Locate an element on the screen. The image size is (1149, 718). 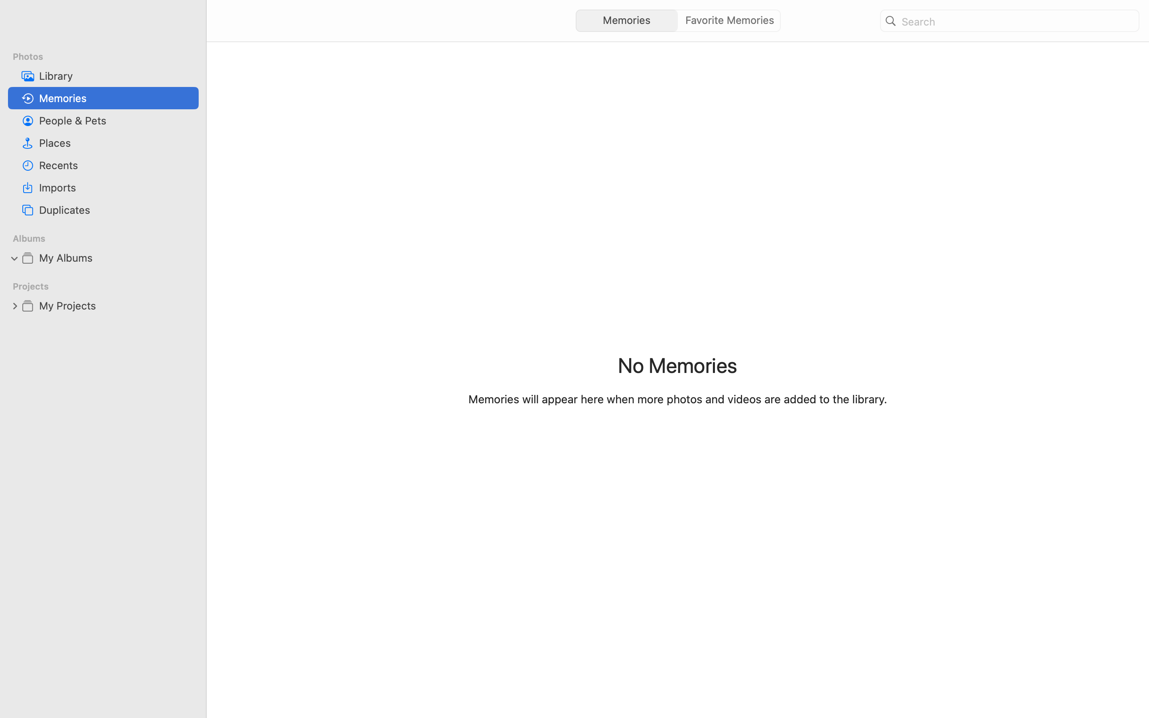
My Projects is located at coordinates (116, 306).